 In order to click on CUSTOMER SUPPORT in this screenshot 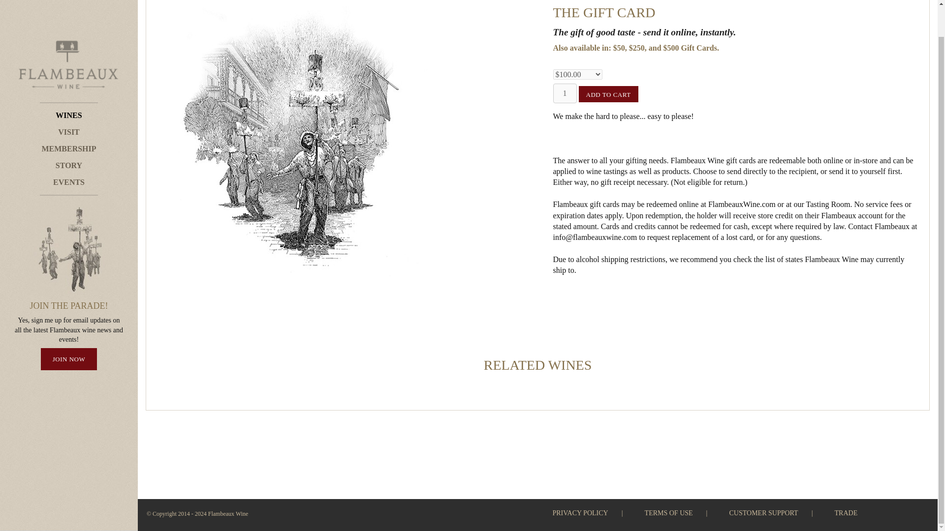, I will do `click(763, 513)`.